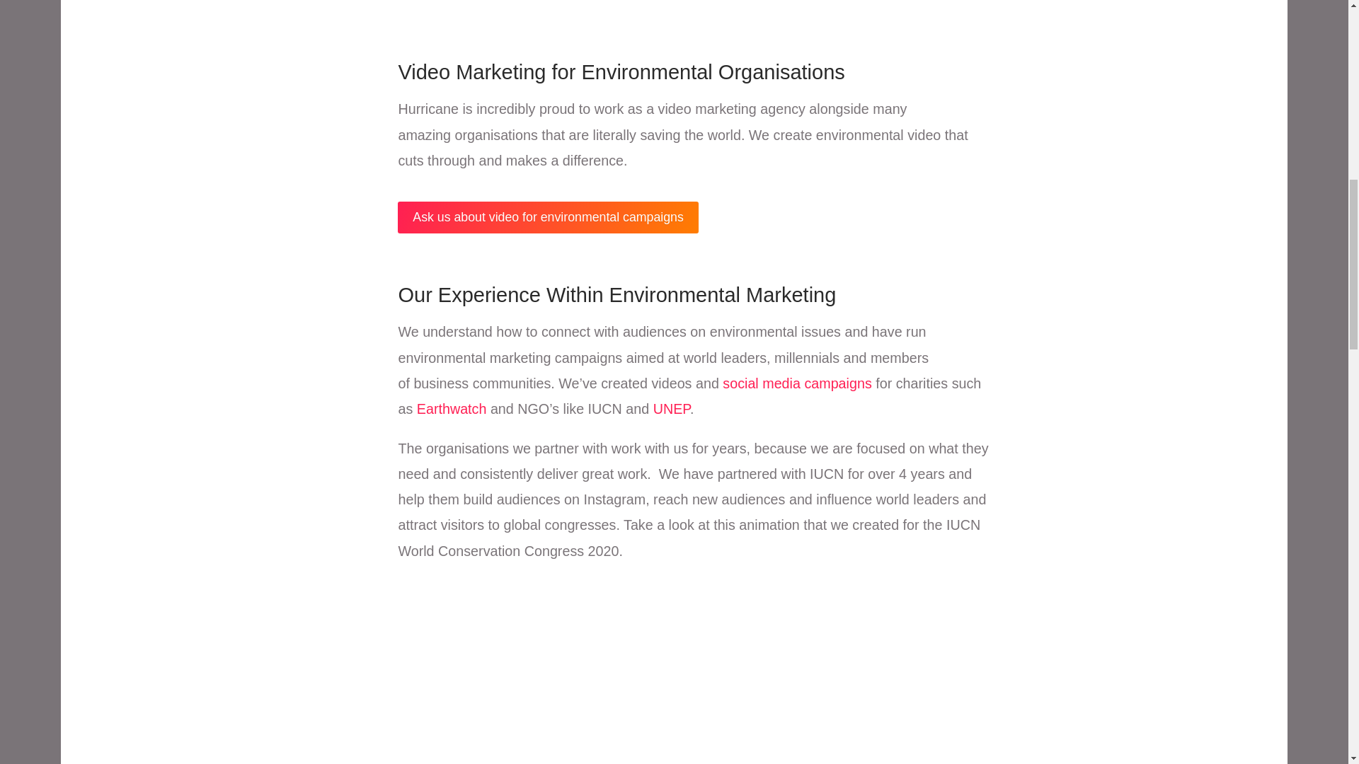  What do you see at coordinates (797, 383) in the screenshot?
I see `Social Media Video Marketing` at bounding box center [797, 383].